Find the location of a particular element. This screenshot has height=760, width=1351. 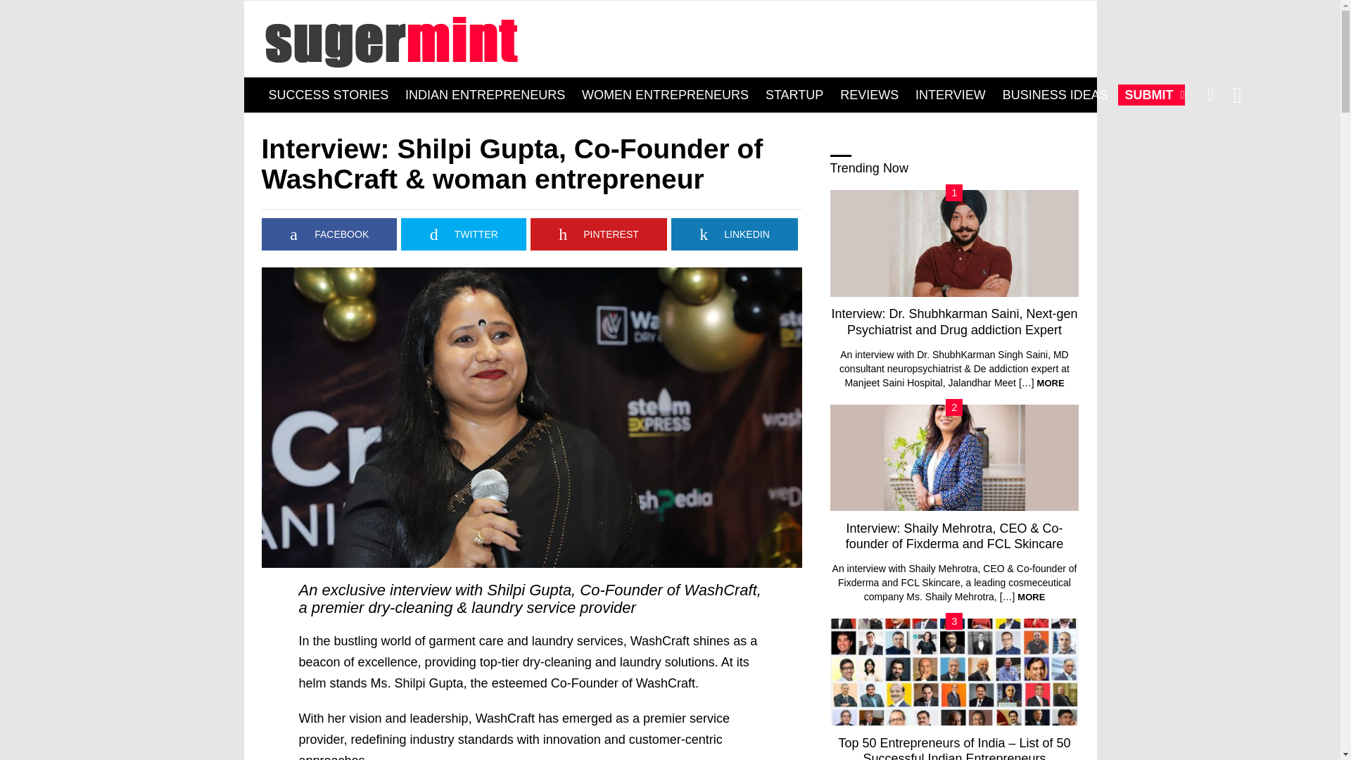

INDIAN ENTREPRENEURS is located at coordinates (485, 94).